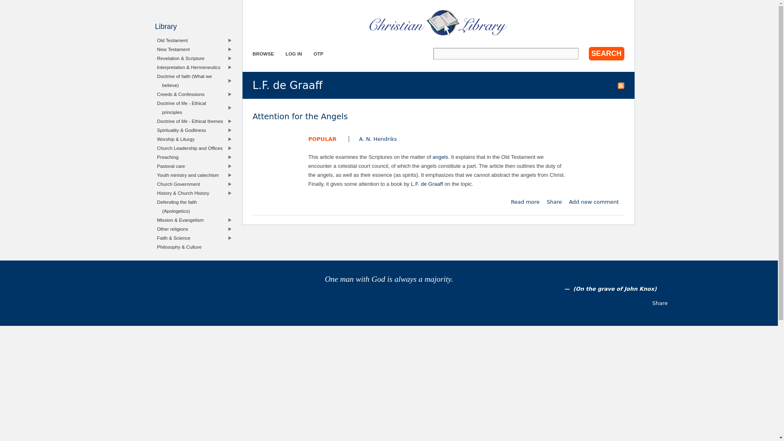 The image size is (784, 441). Describe the element at coordinates (263, 54) in the screenshot. I see `BROWSE` at that location.